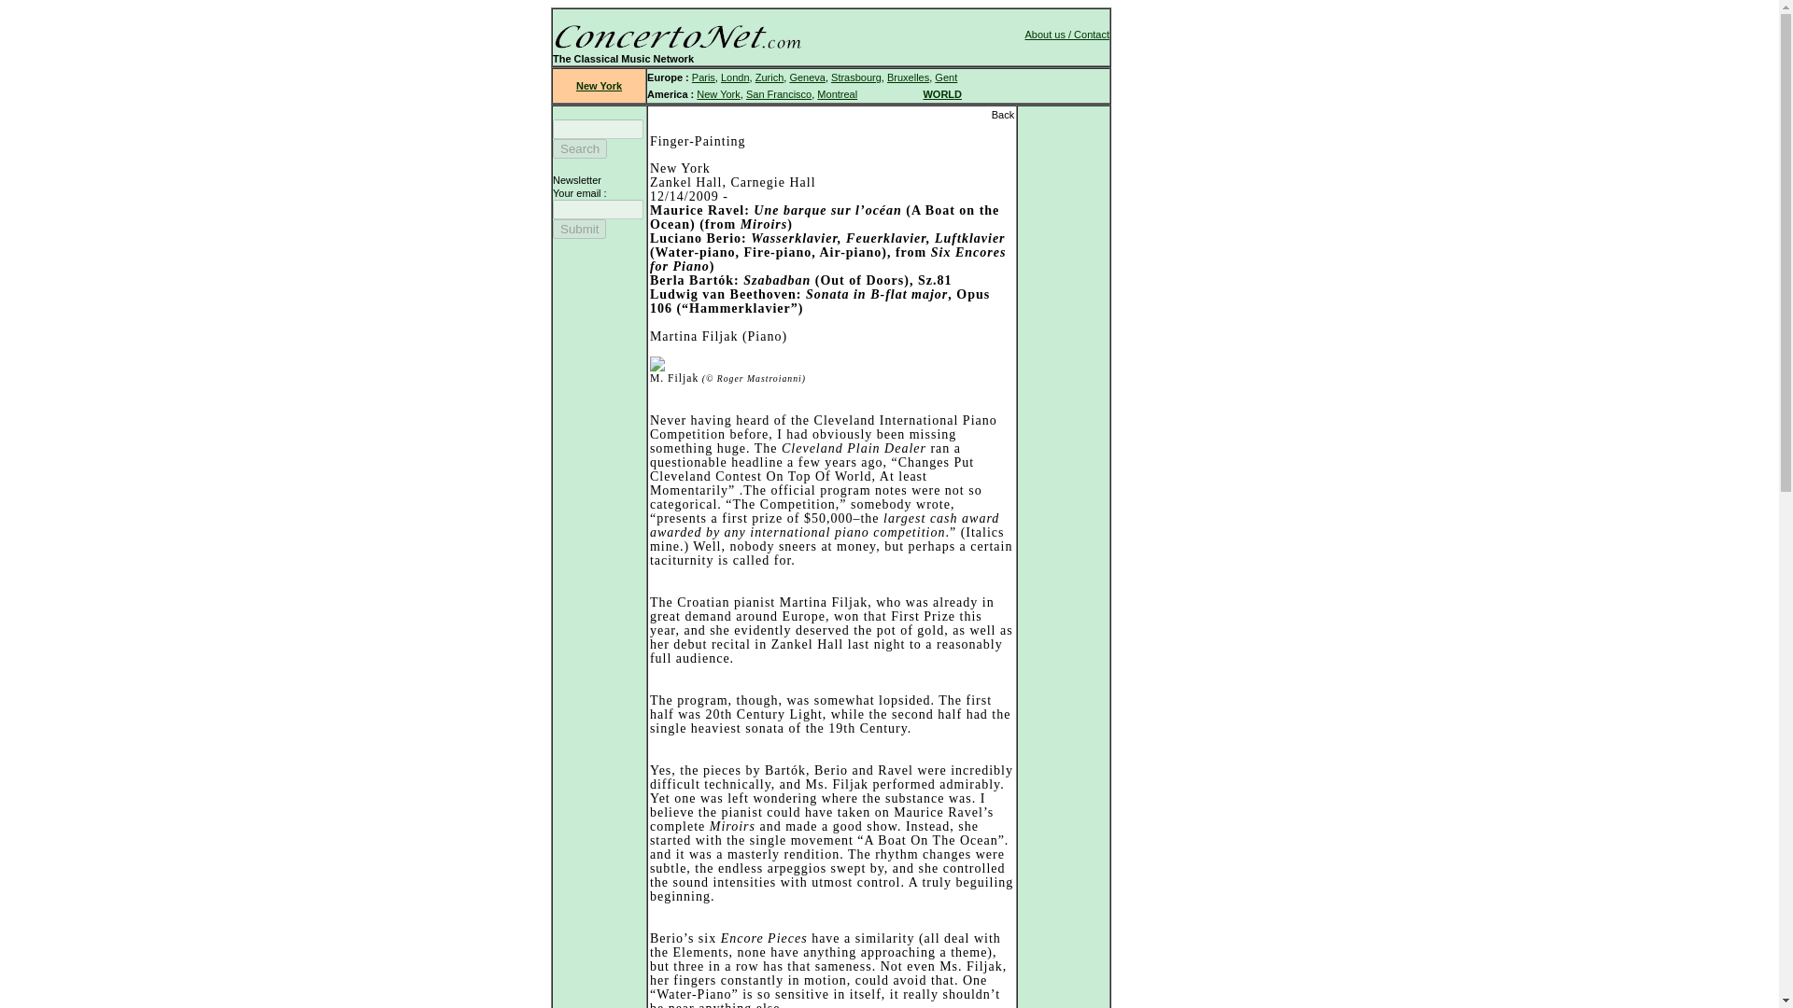 This screenshot has width=1793, height=1008. What do you see at coordinates (856, 77) in the screenshot?
I see `Strasbourg` at bounding box center [856, 77].